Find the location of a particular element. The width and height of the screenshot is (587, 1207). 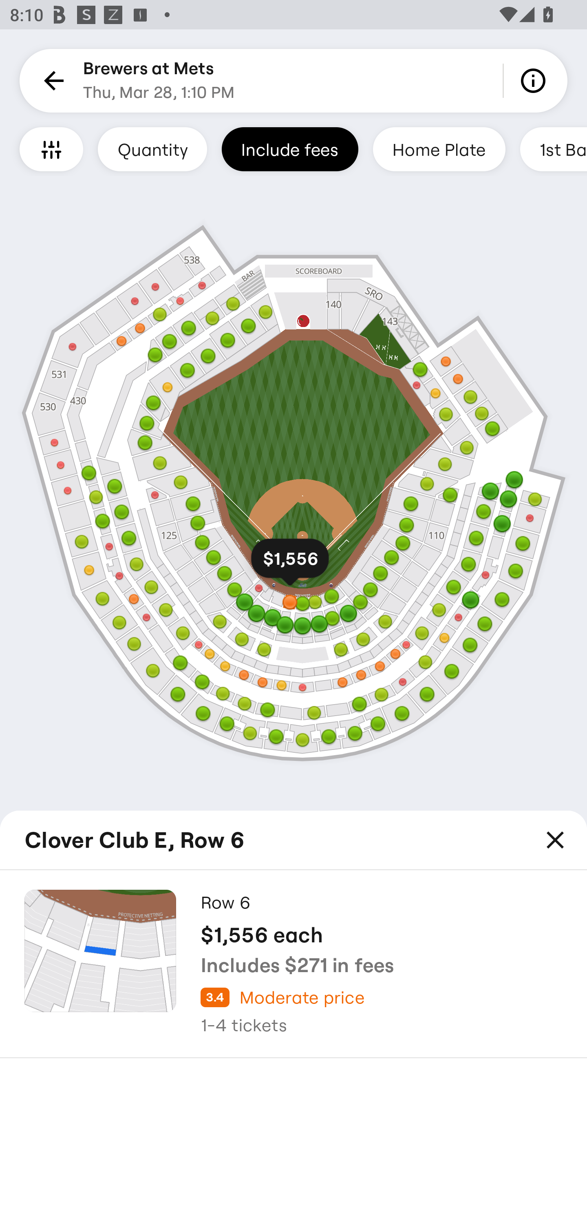

Close is located at coordinates (555, 840).